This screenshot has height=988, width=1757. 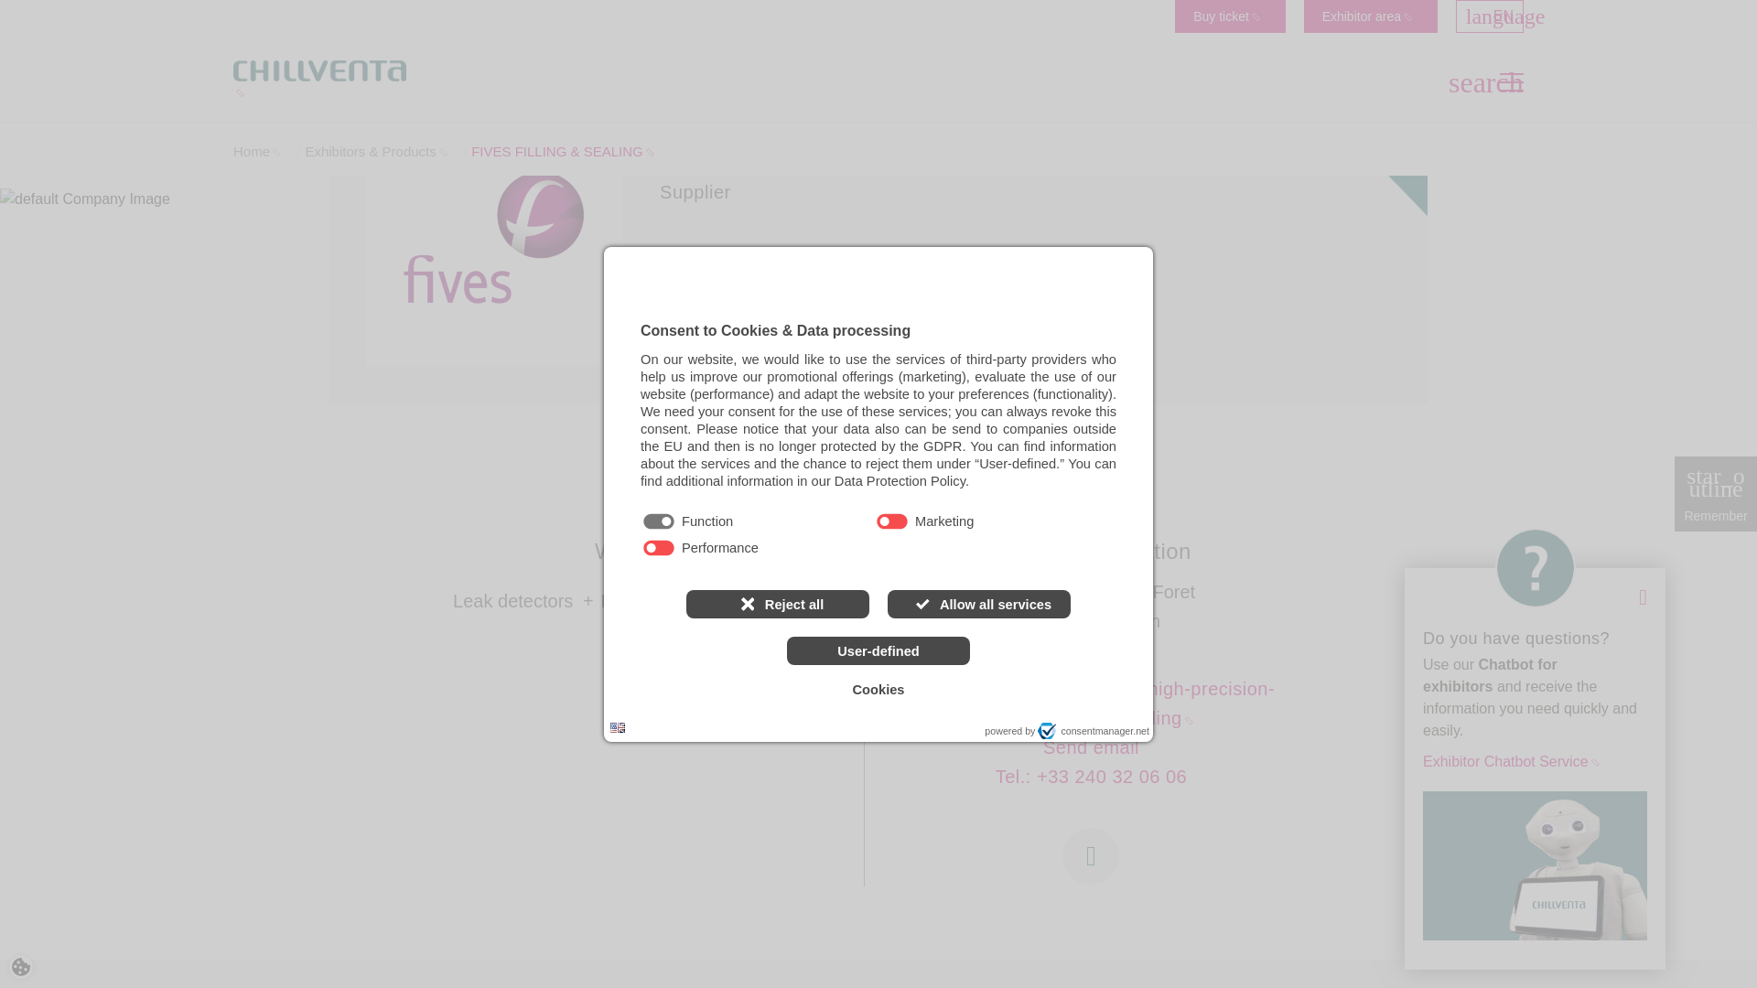 What do you see at coordinates (878, 650) in the screenshot?
I see `User-defined` at bounding box center [878, 650].